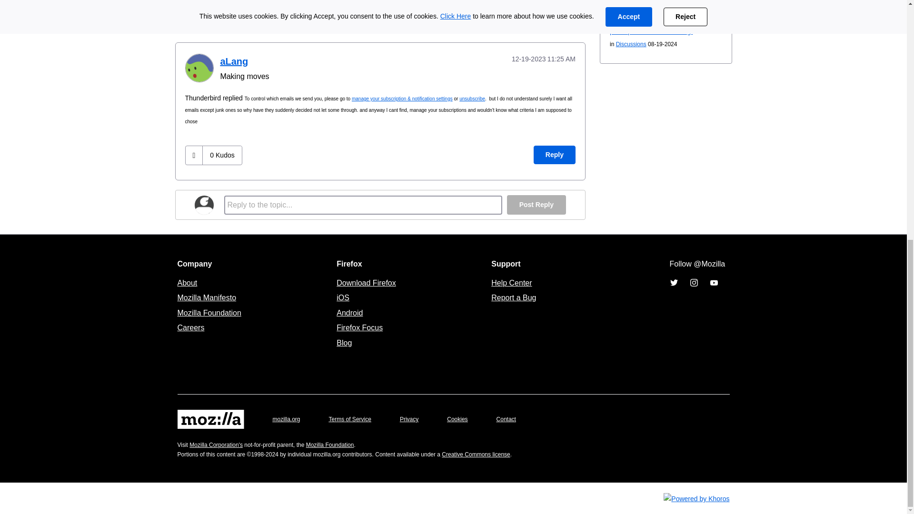 The height and width of the screenshot is (514, 914). What do you see at coordinates (446, 12) in the screenshot?
I see `Discussions` at bounding box center [446, 12].